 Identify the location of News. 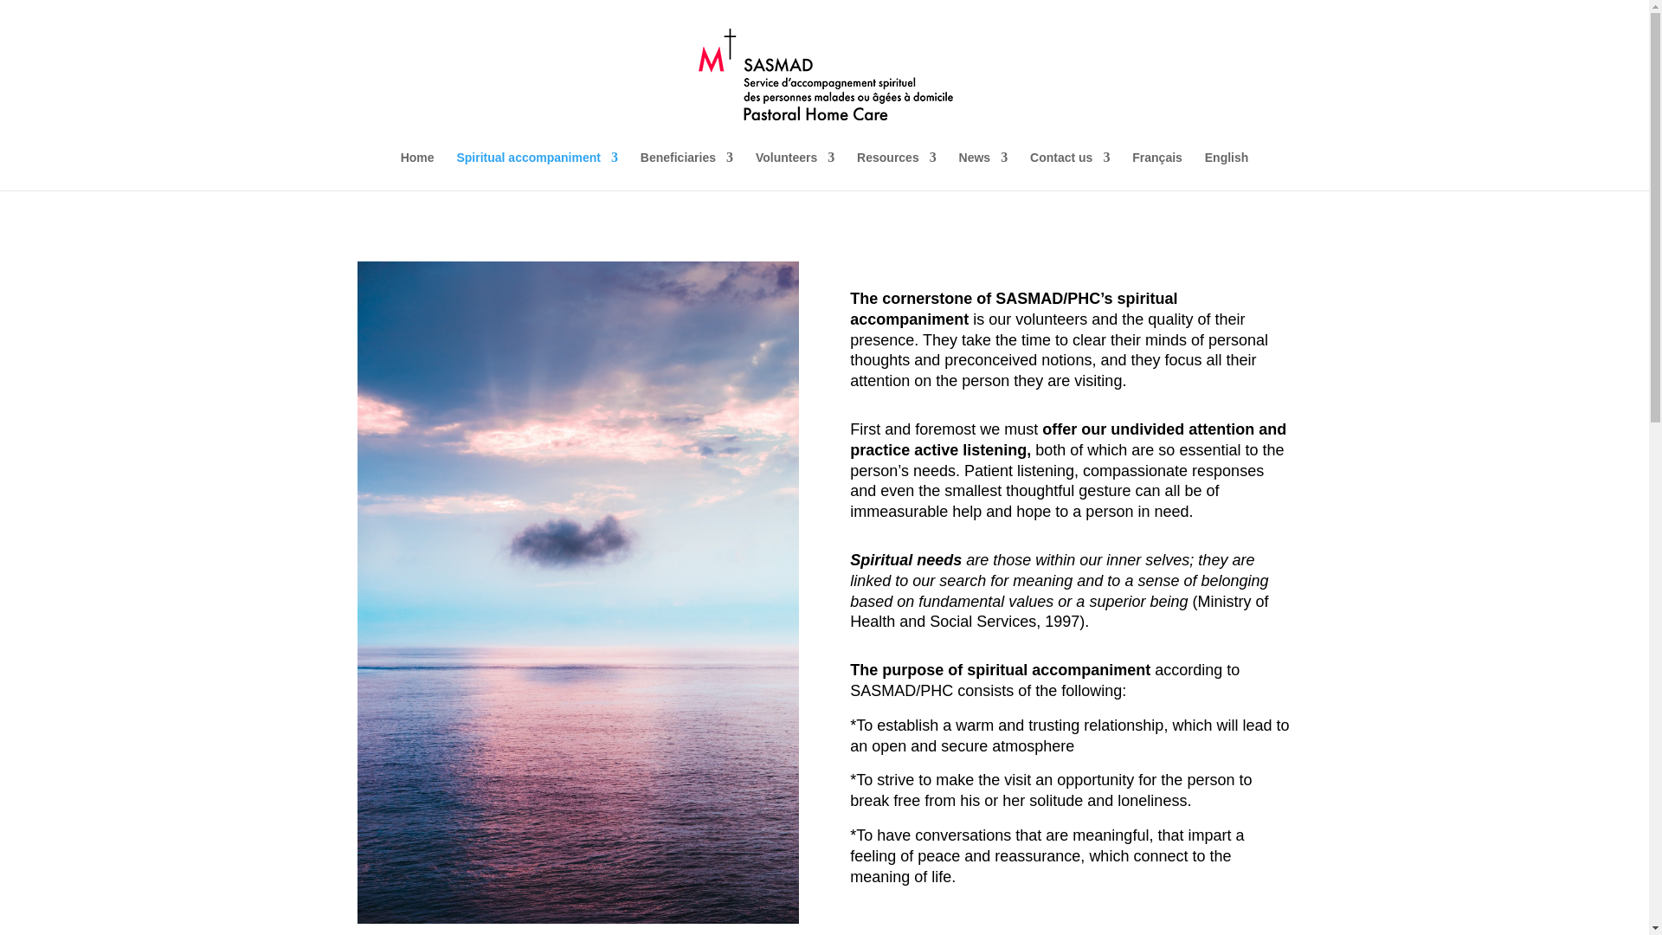
(983, 171).